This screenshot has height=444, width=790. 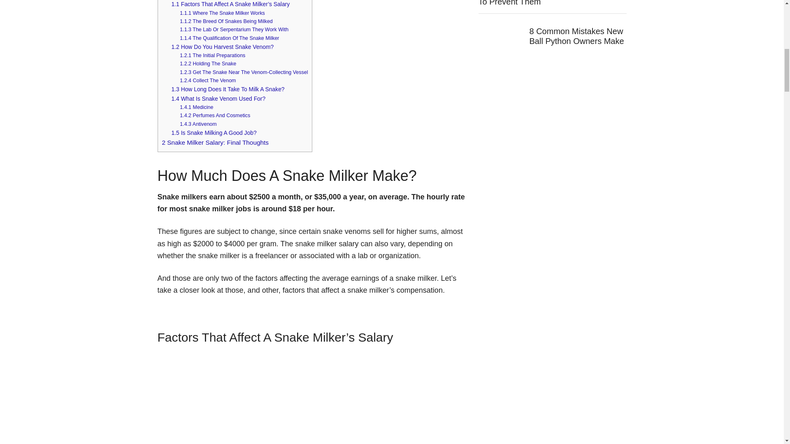 What do you see at coordinates (197, 107) in the screenshot?
I see `1.4.1 Medicine` at bounding box center [197, 107].